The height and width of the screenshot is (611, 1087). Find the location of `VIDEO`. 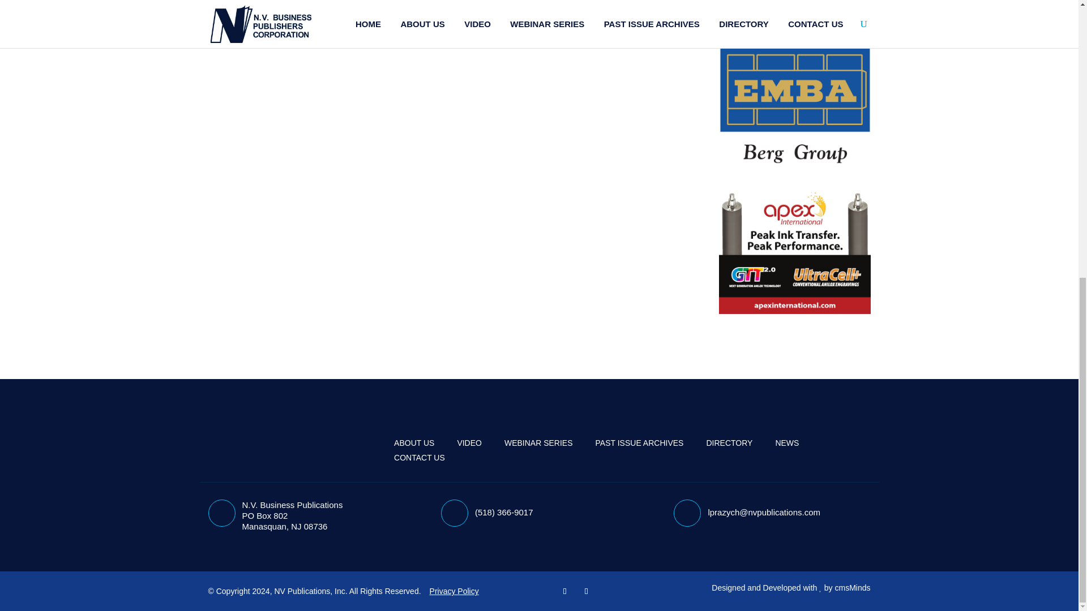

VIDEO is located at coordinates (469, 442).